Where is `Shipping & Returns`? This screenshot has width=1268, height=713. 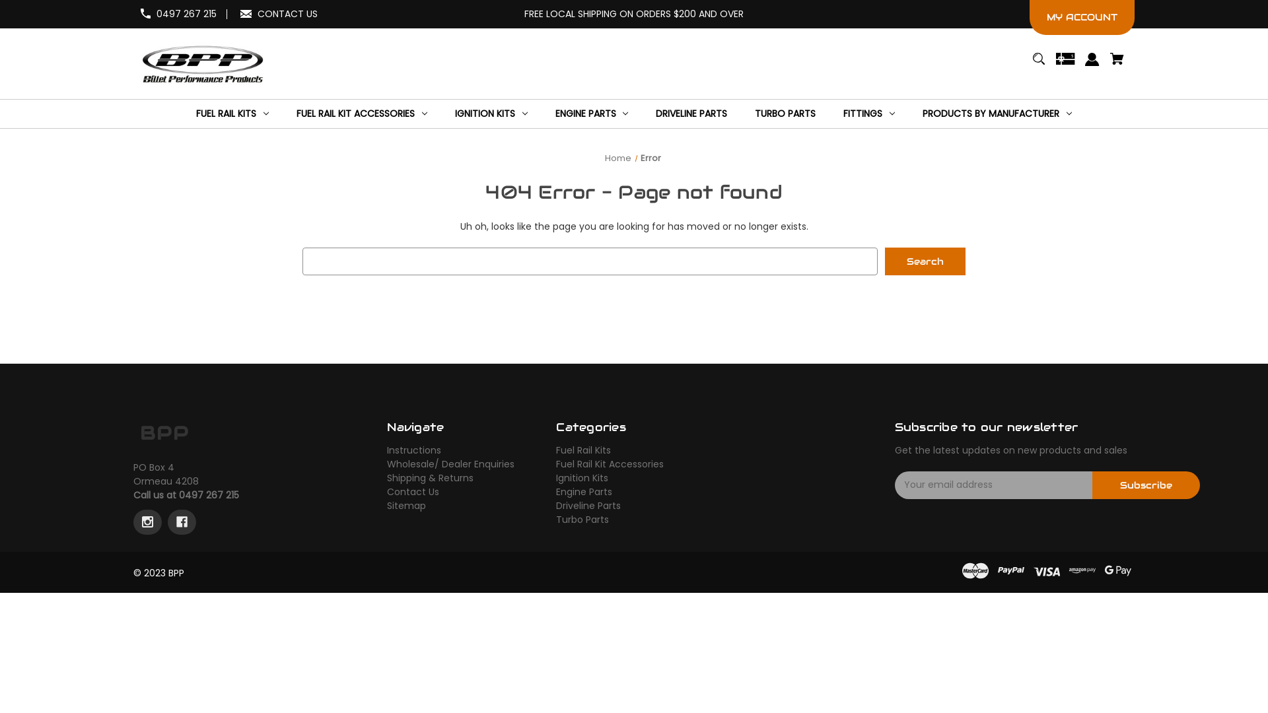
Shipping & Returns is located at coordinates (431, 478).